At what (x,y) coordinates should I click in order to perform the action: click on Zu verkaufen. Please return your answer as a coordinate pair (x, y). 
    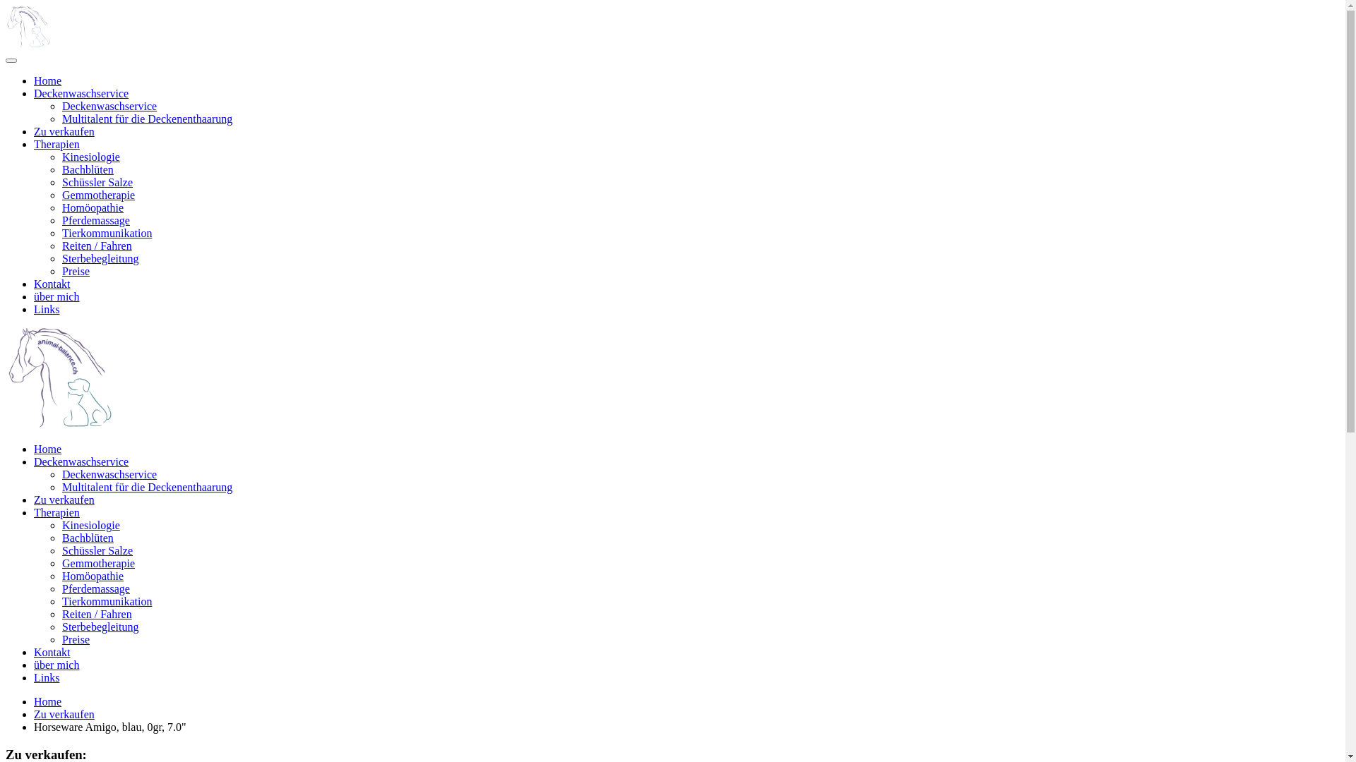
    Looking at the image, I should click on (64, 131).